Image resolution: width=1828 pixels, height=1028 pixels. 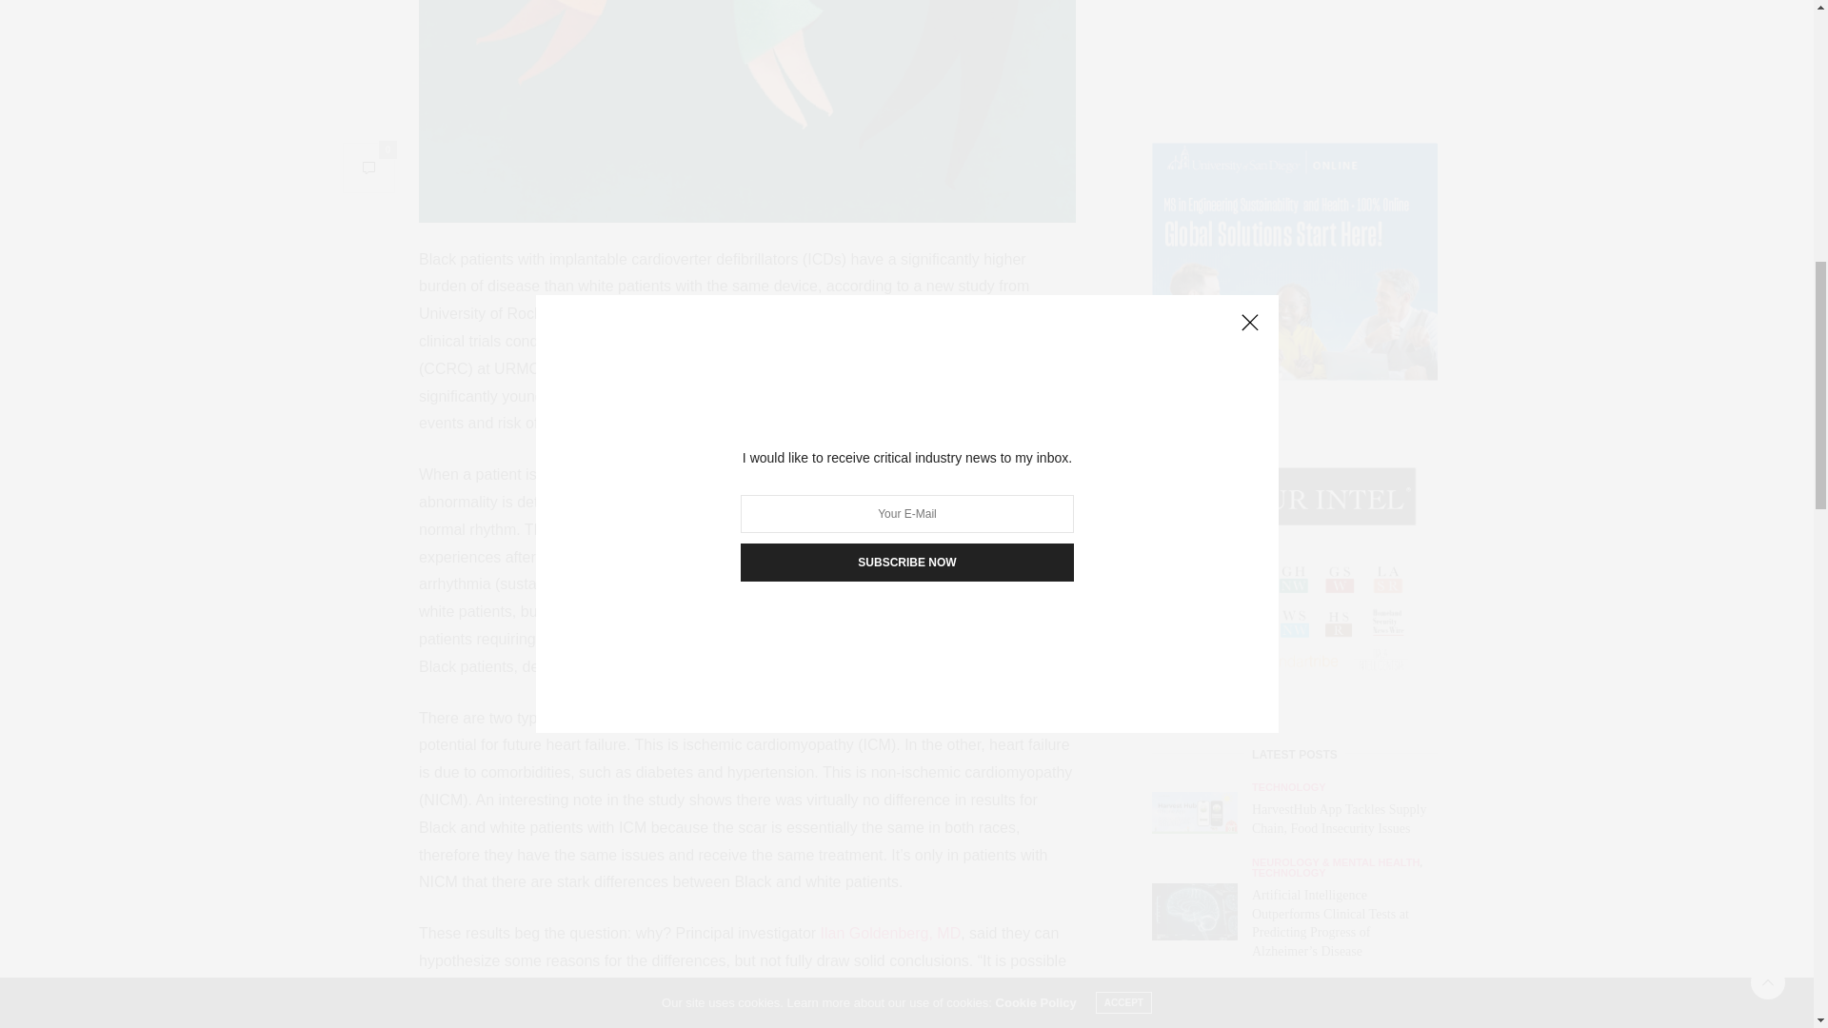 What do you see at coordinates (678, 529) in the screenshot?
I see `published in Circulation` at bounding box center [678, 529].